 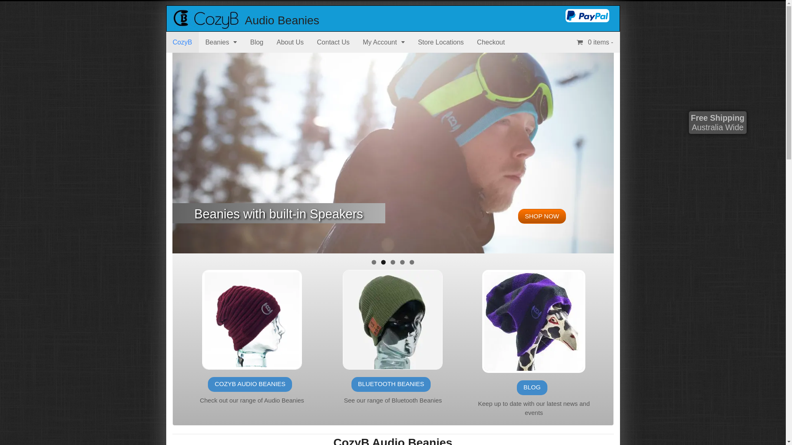 I want to click on BLUETOOTH BEANIES, so click(x=391, y=384).